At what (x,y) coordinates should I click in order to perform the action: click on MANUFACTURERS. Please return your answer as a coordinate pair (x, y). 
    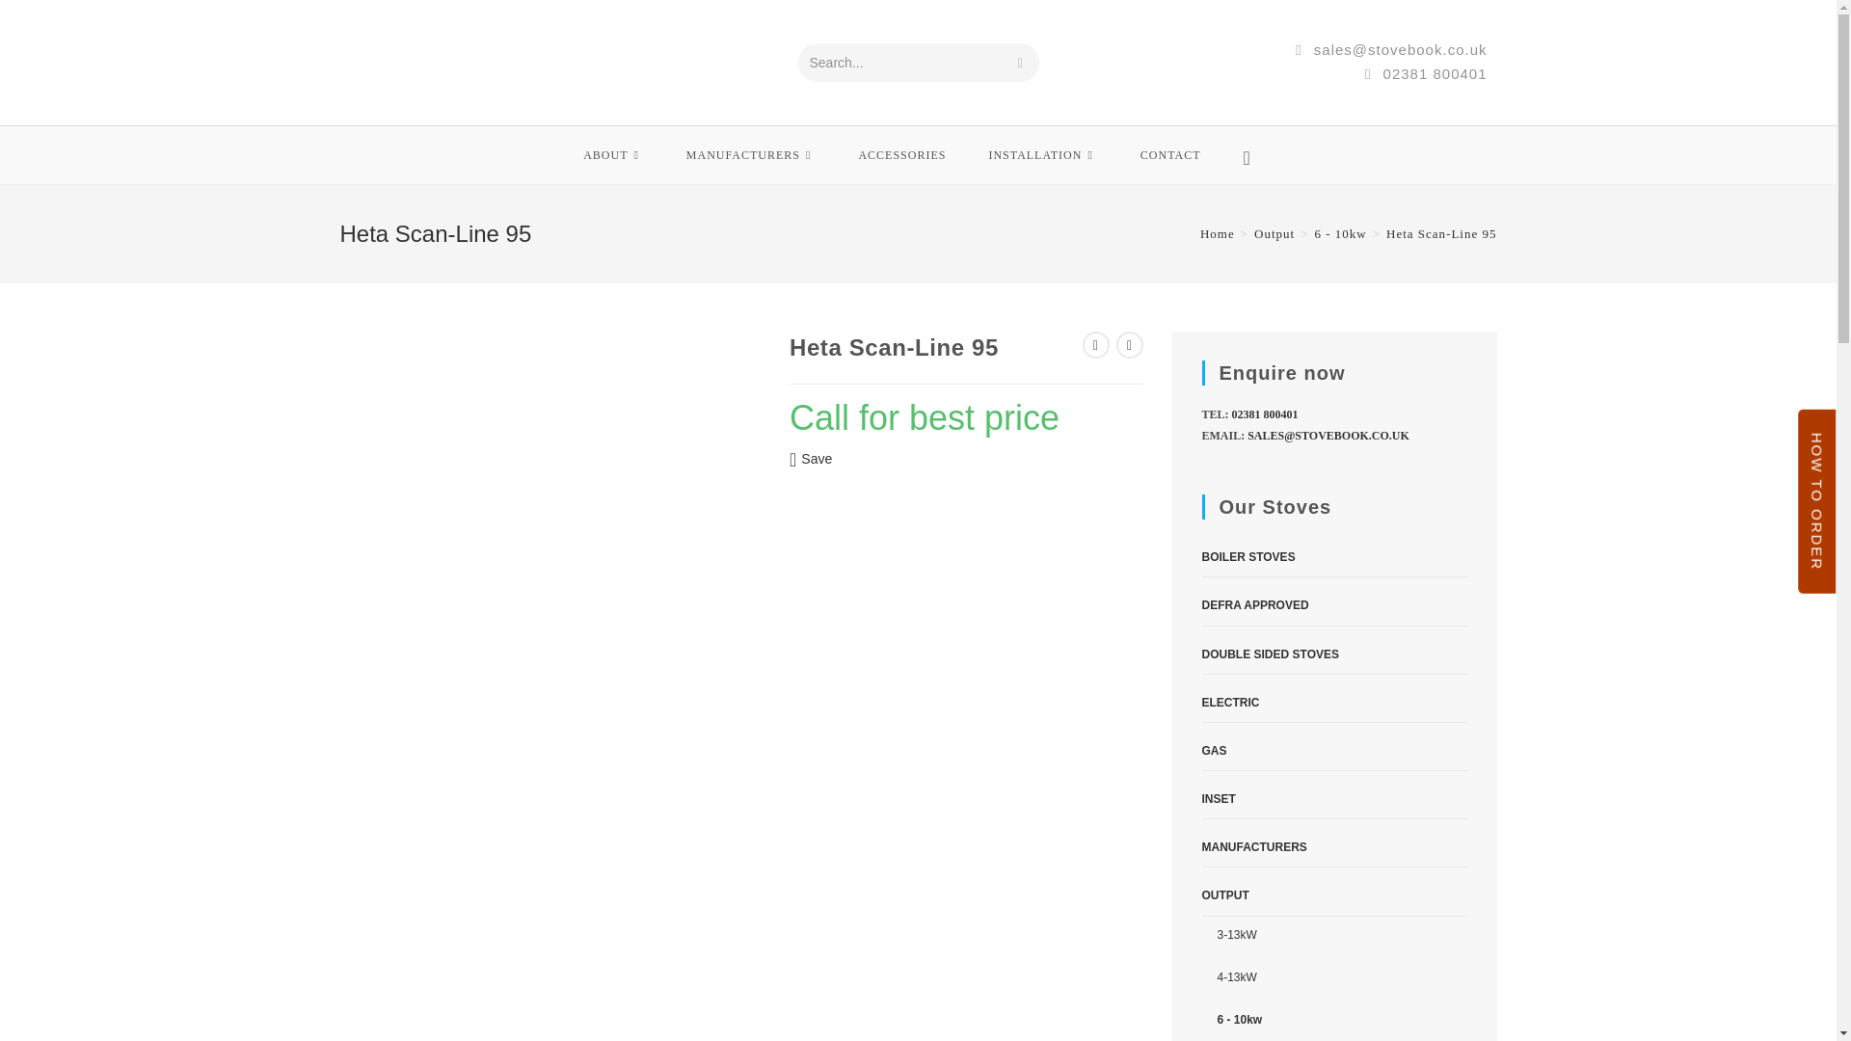
    Looking at the image, I should click on (751, 154).